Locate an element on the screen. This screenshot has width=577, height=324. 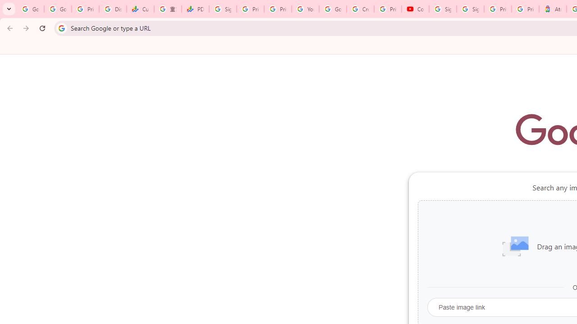
Atour Hotel - Google hotels is located at coordinates (553, 9).